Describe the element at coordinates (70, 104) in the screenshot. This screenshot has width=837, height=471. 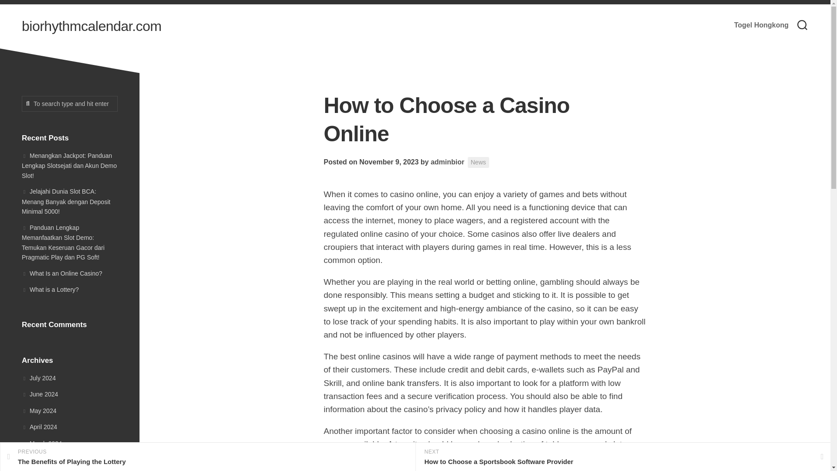
I see `To search type and hit enter` at that location.